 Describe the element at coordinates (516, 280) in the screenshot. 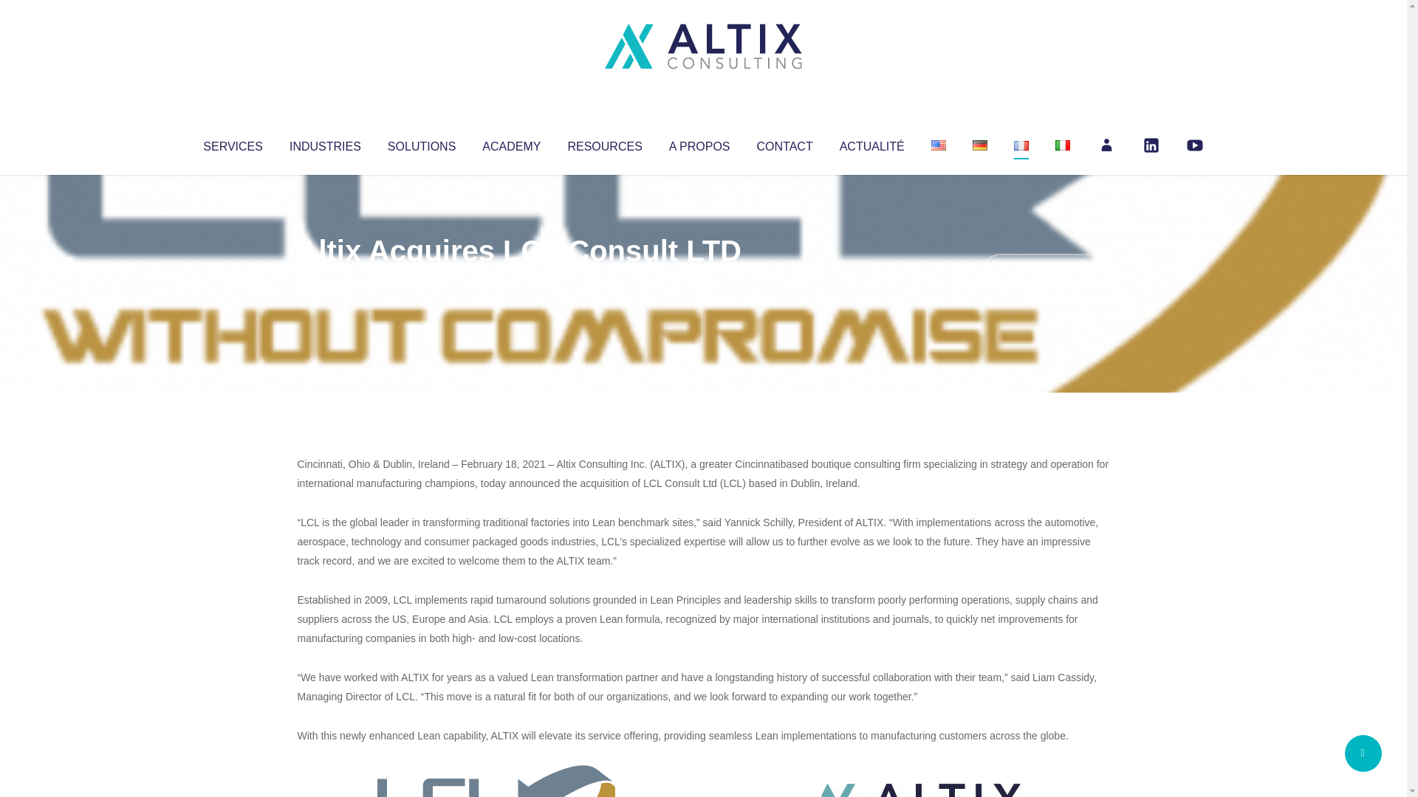

I see `Uncategorized` at that location.